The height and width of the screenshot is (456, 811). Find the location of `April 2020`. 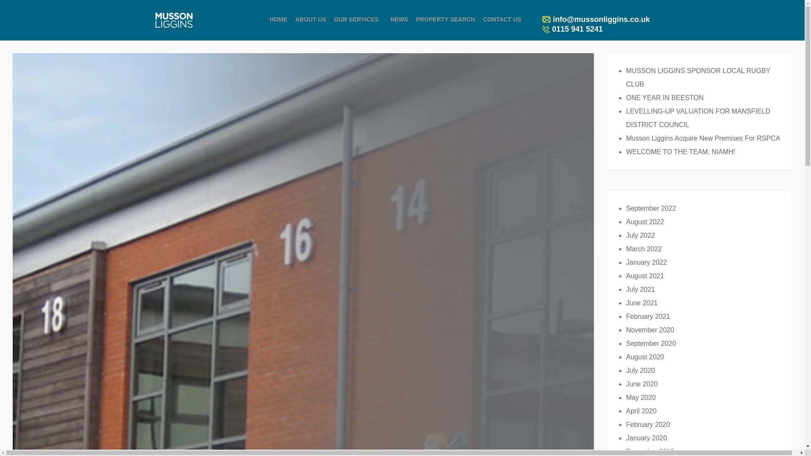

April 2020 is located at coordinates (641, 411).